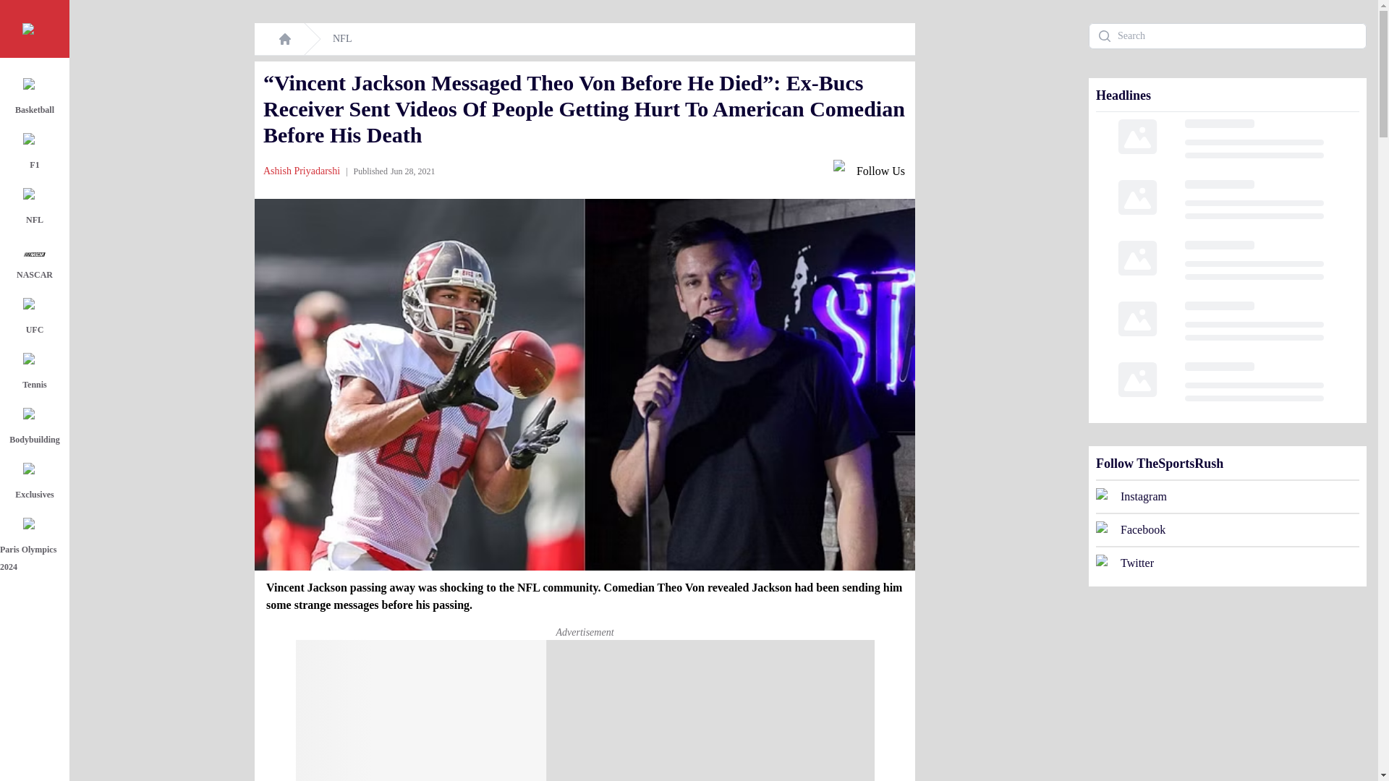  I want to click on NFL, so click(341, 39).